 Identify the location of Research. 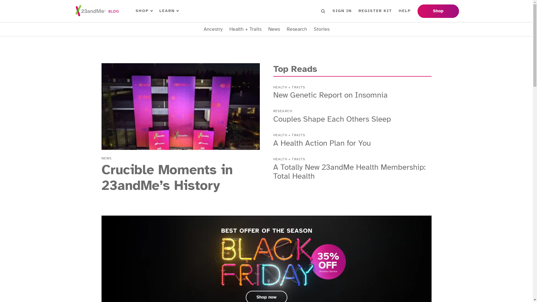
(296, 29).